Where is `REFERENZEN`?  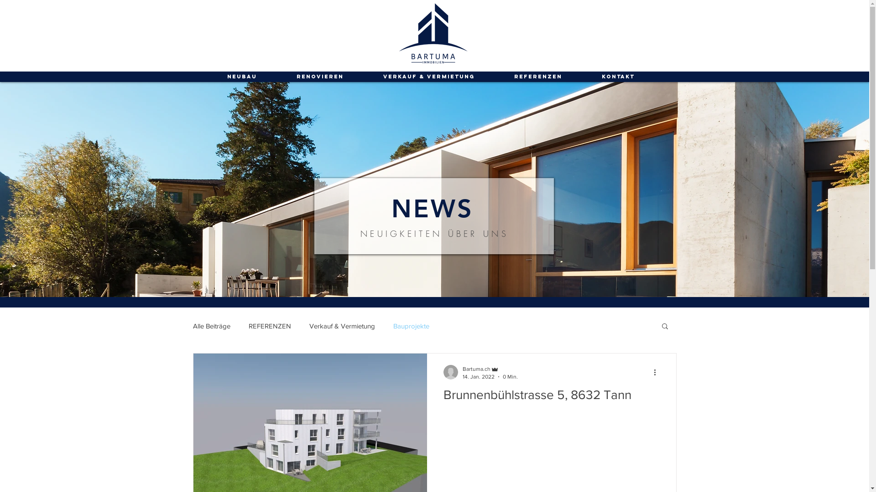 REFERENZEN is located at coordinates (269, 325).